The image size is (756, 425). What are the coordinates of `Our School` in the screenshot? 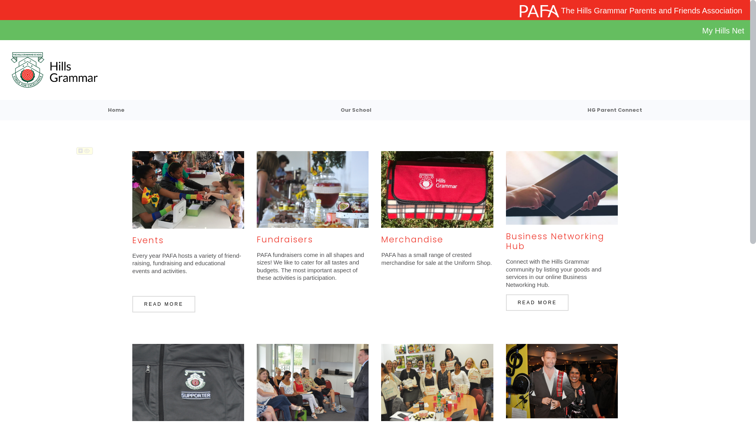 It's located at (356, 110).